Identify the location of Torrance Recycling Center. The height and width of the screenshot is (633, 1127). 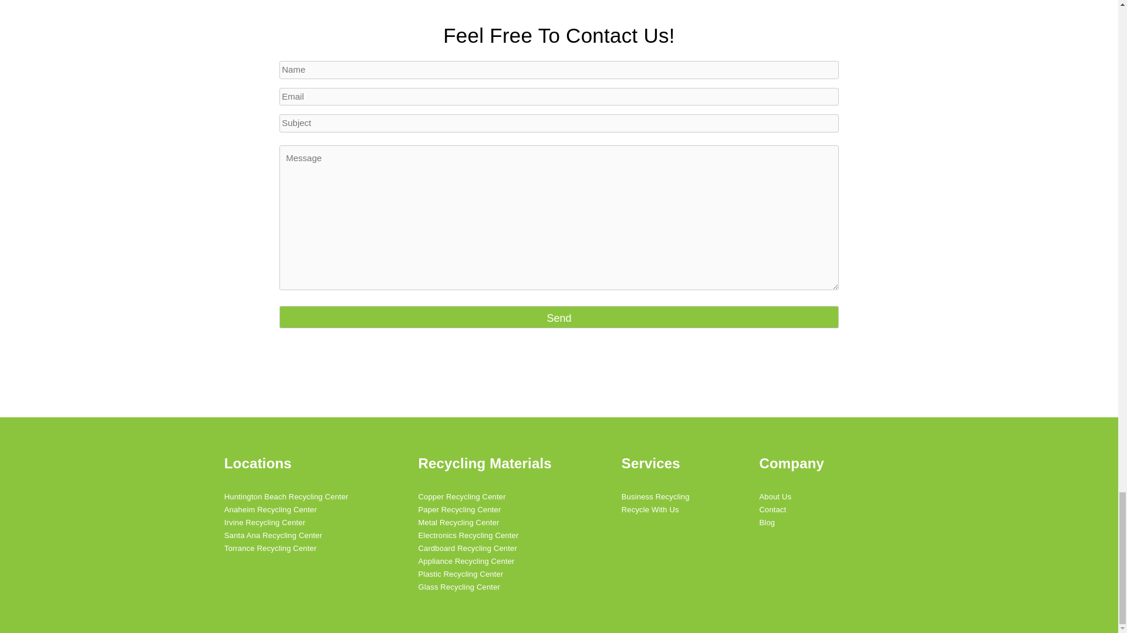
(286, 549).